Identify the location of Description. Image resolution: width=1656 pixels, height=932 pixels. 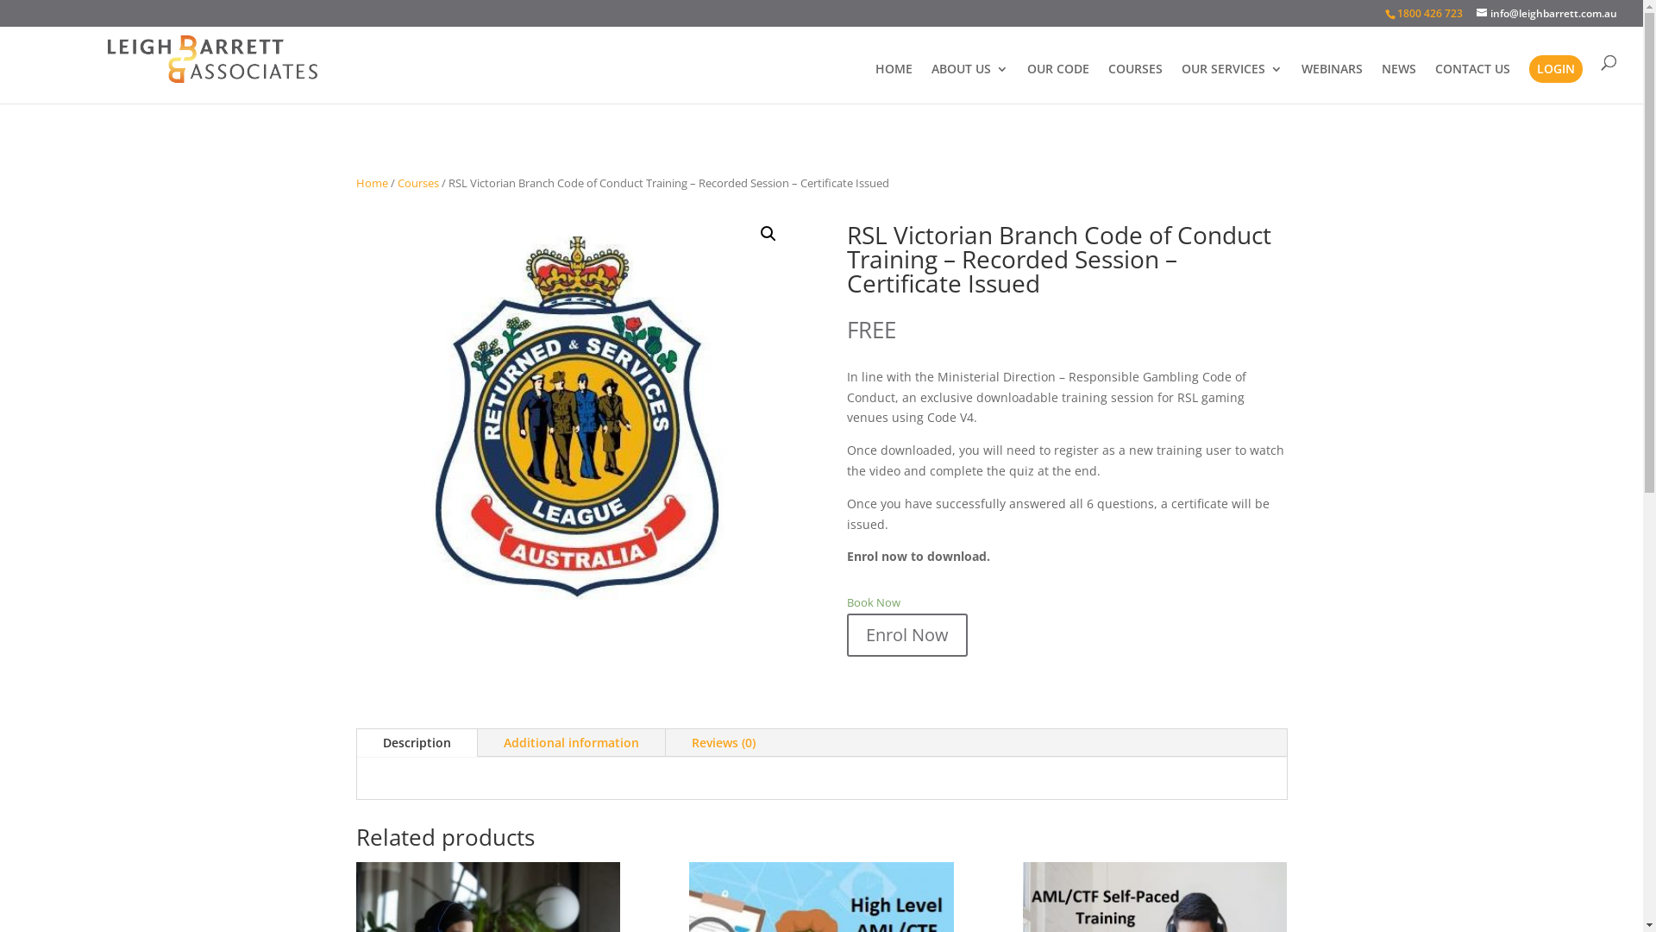
(417, 743).